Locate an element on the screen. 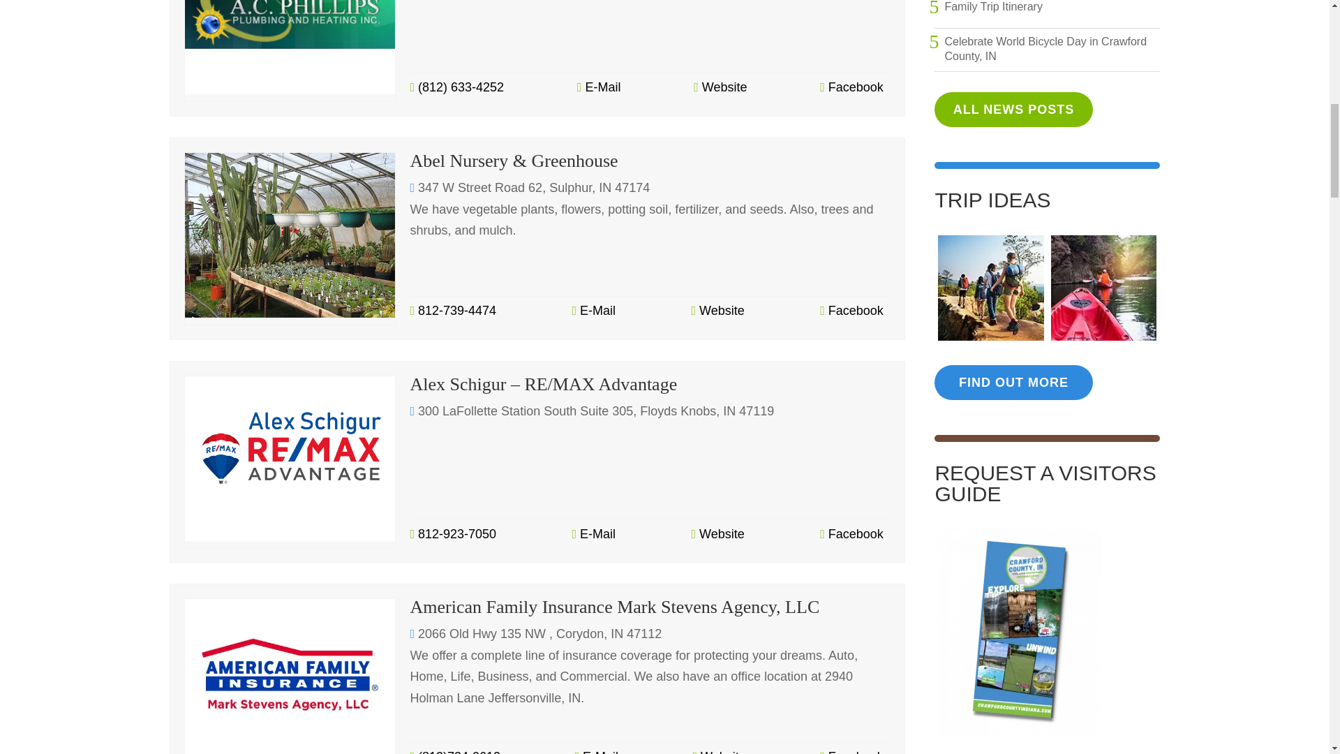  E-Mail is located at coordinates (594, 533).